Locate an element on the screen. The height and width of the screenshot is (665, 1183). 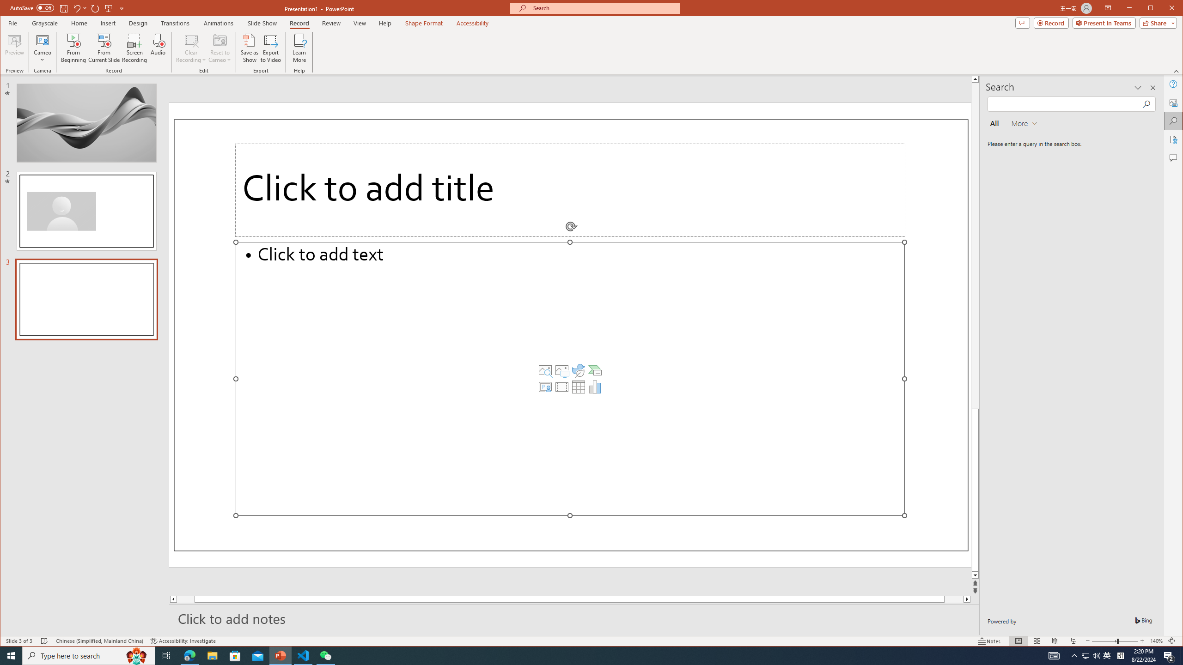
Type here to search is located at coordinates (89, 656).